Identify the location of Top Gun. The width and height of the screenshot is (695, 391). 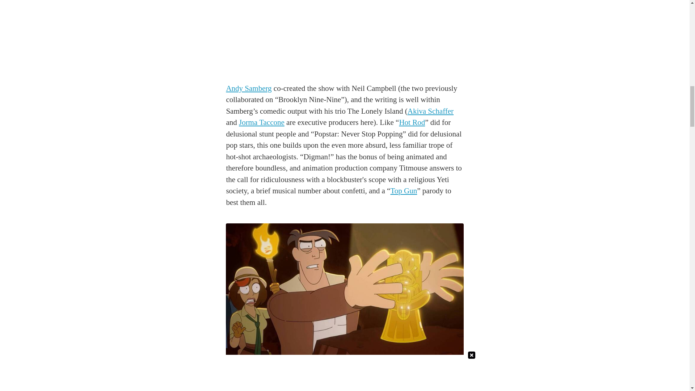
(403, 190).